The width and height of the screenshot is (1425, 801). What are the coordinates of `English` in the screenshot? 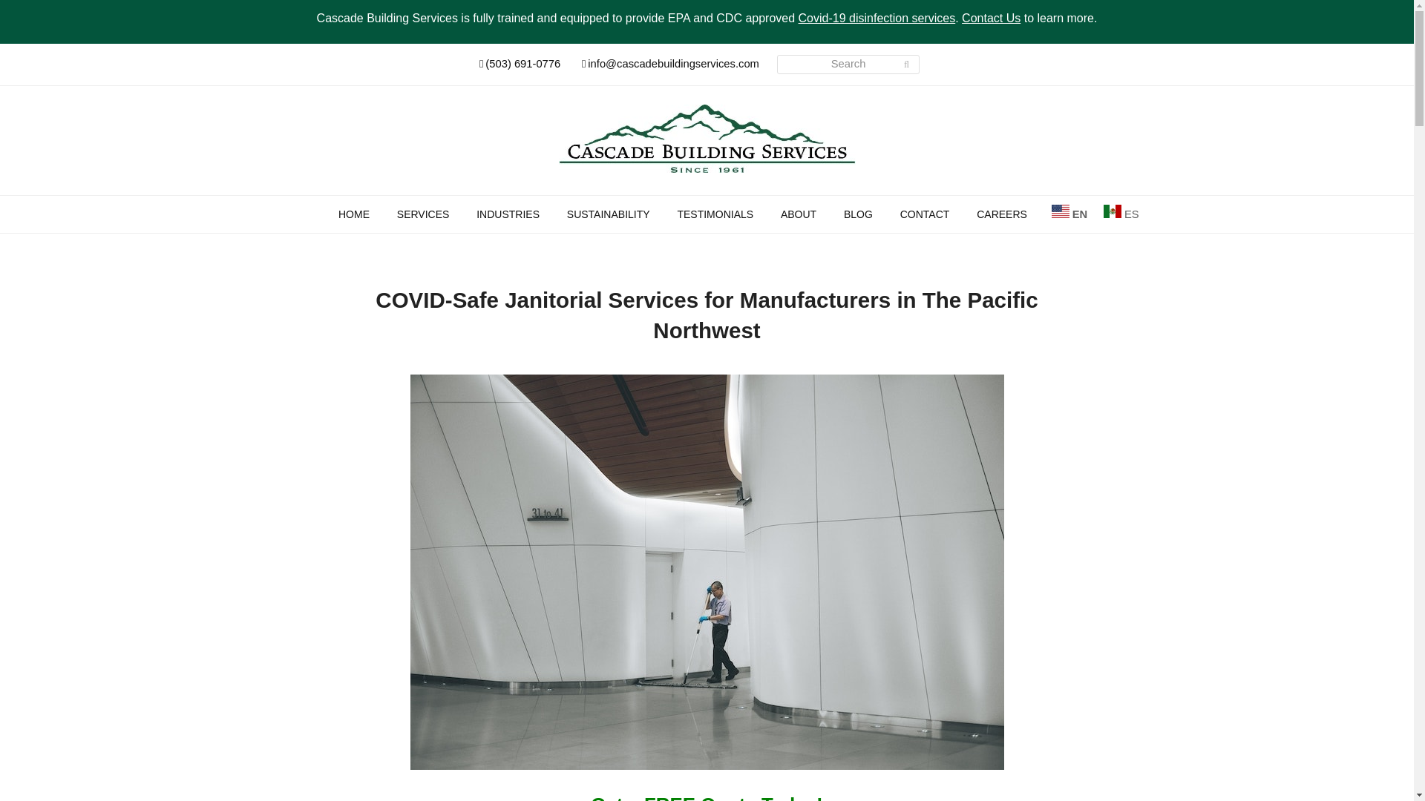 It's located at (1069, 211).